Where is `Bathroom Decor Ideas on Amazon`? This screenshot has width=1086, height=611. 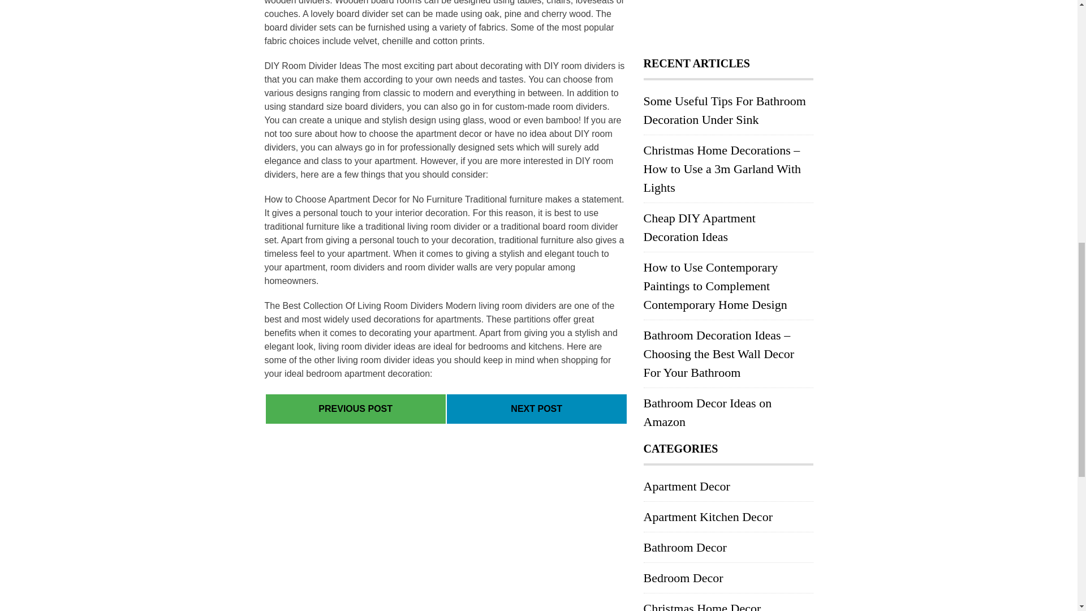 Bathroom Decor Ideas on Amazon is located at coordinates (708, 412).